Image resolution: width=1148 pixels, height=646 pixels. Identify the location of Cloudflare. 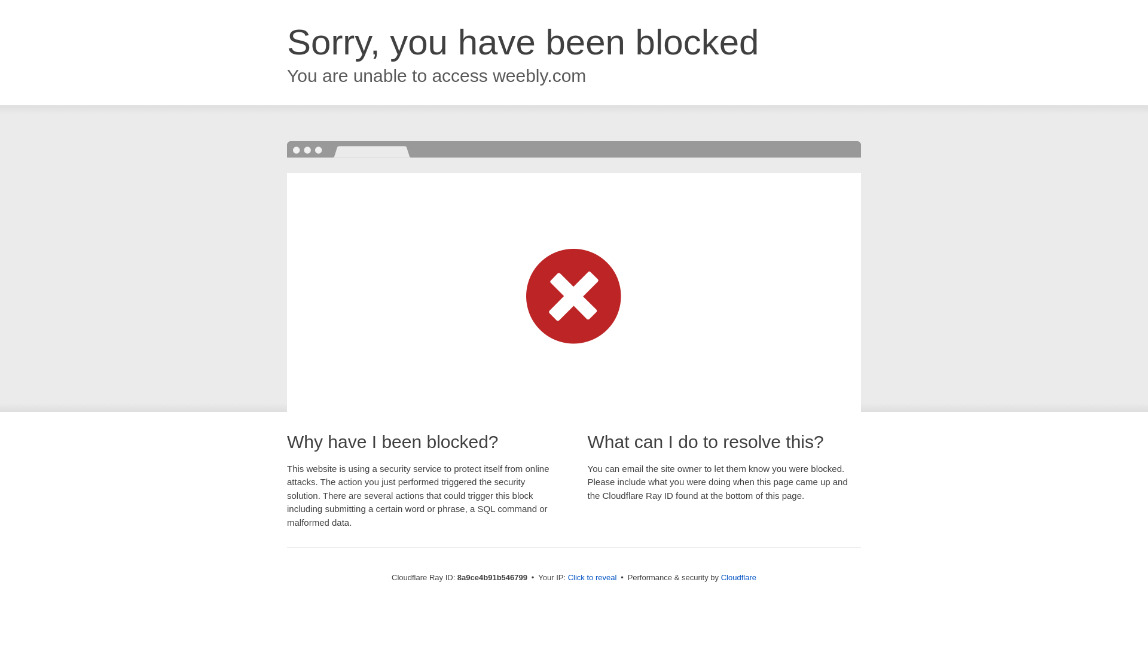
(738, 577).